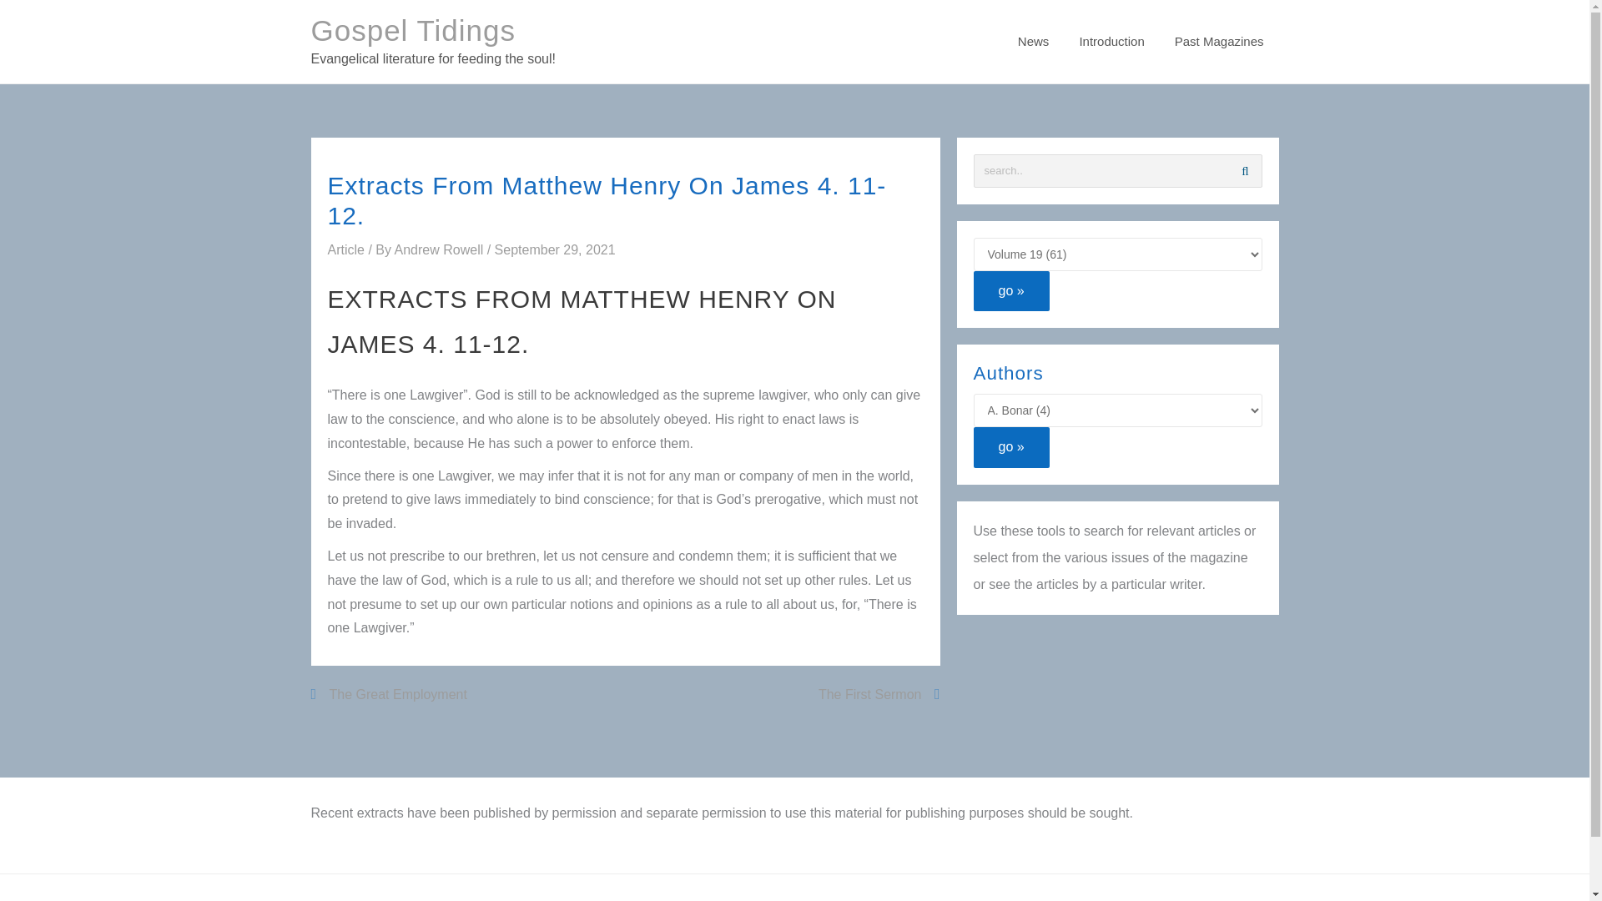  Describe the element at coordinates (1033, 42) in the screenshot. I see `News` at that location.